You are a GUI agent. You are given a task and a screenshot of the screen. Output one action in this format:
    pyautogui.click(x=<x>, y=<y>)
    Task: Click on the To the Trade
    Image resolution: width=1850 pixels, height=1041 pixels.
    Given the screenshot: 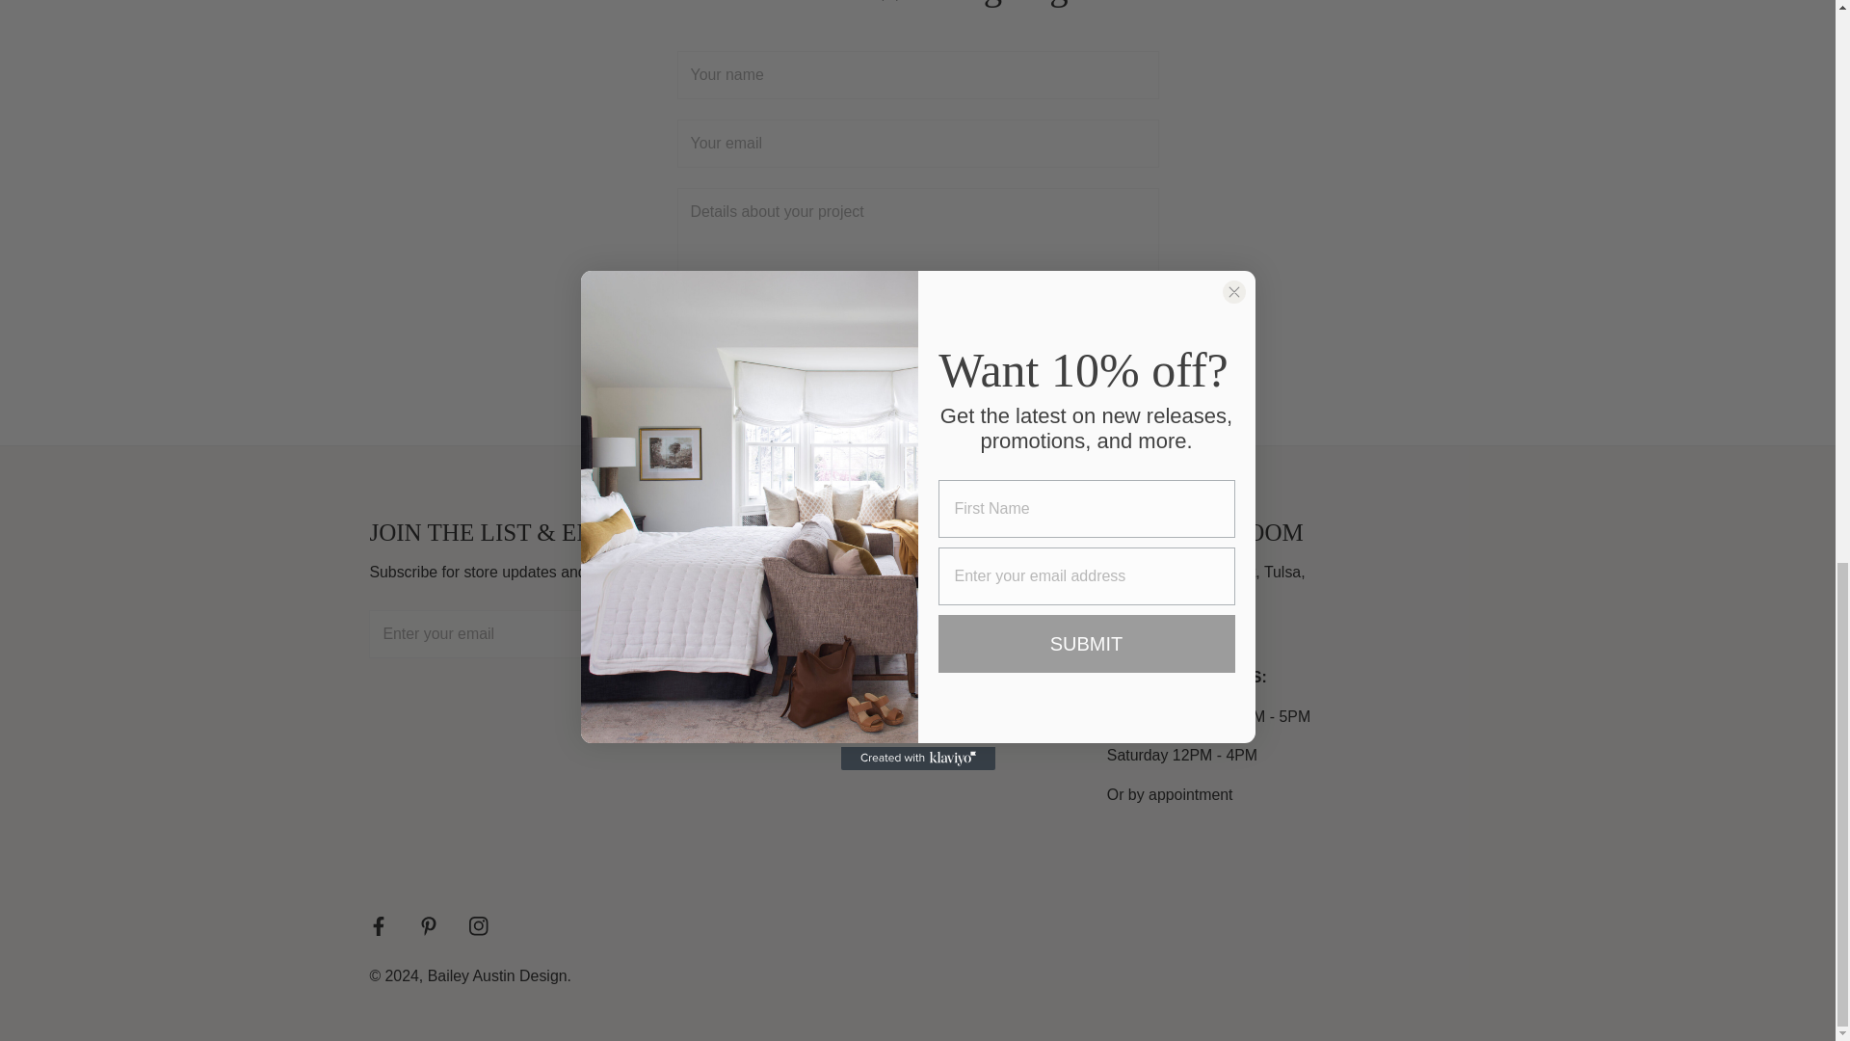 What is the action you would take?
    pyautogui.click(x=900, y=665)
    